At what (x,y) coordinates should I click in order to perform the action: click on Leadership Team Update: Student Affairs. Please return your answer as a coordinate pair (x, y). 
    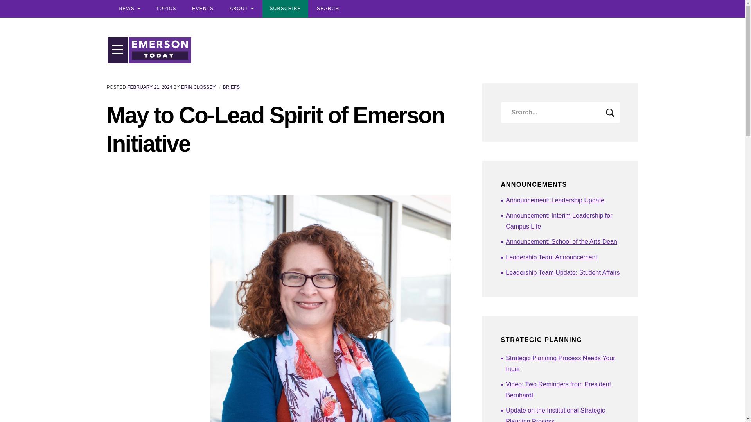
    Looking at the image, I should click on (562, 272).